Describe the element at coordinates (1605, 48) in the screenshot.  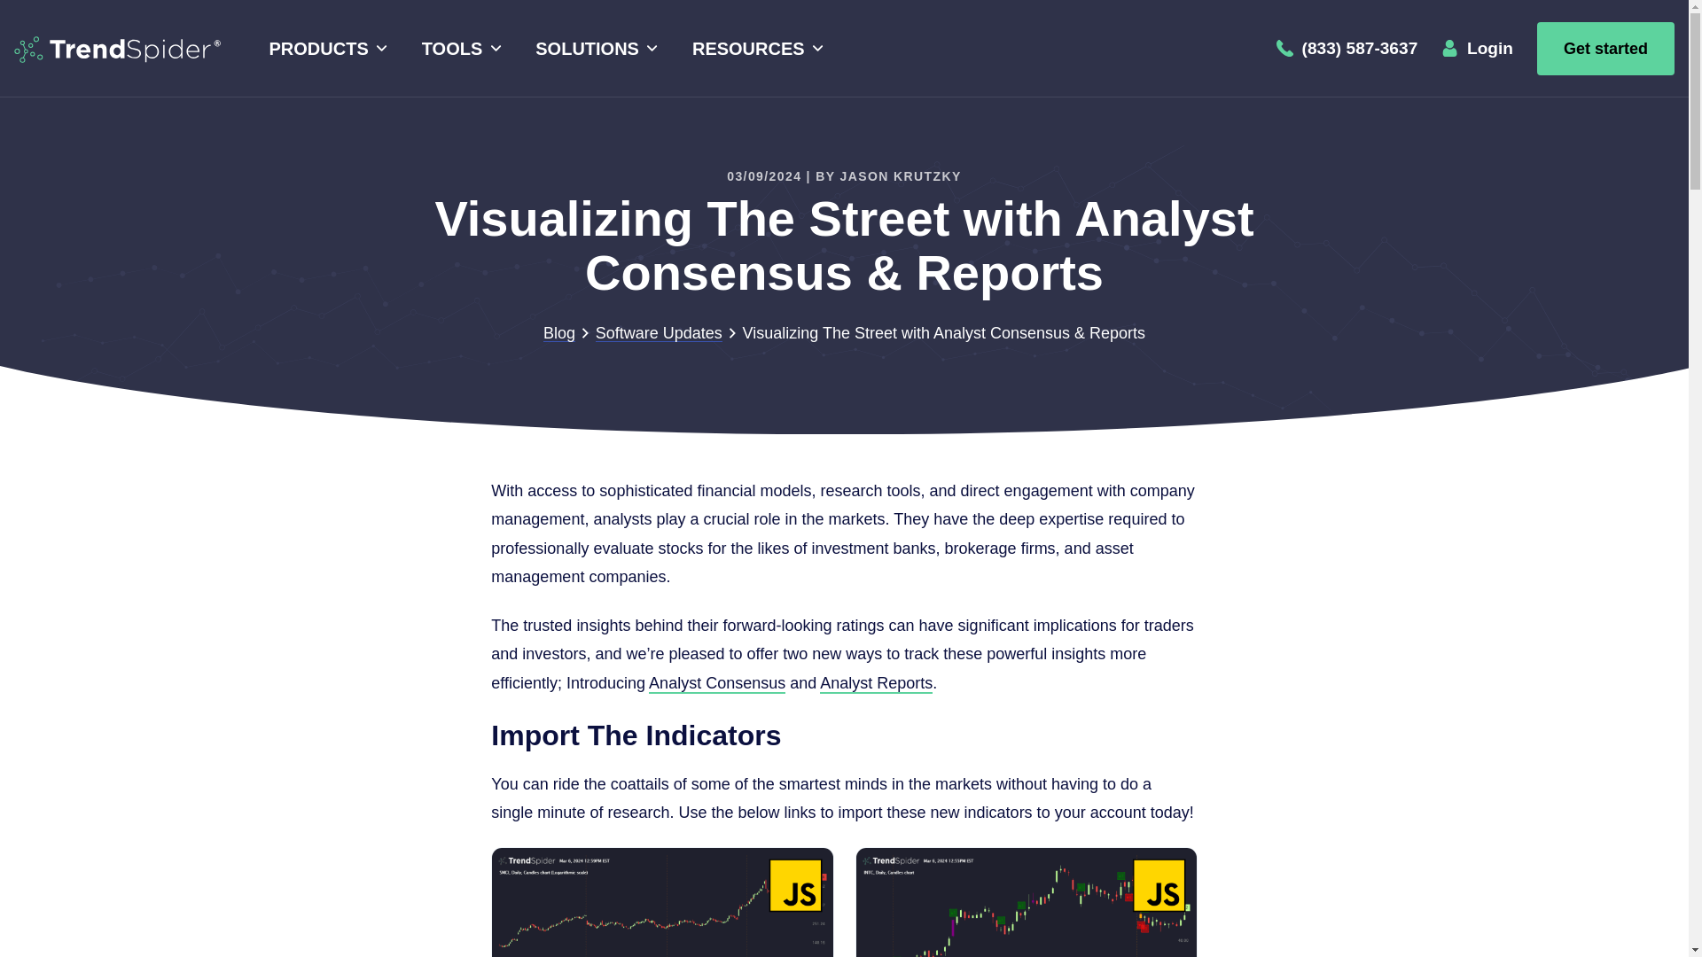
I see `Get started` at that location.